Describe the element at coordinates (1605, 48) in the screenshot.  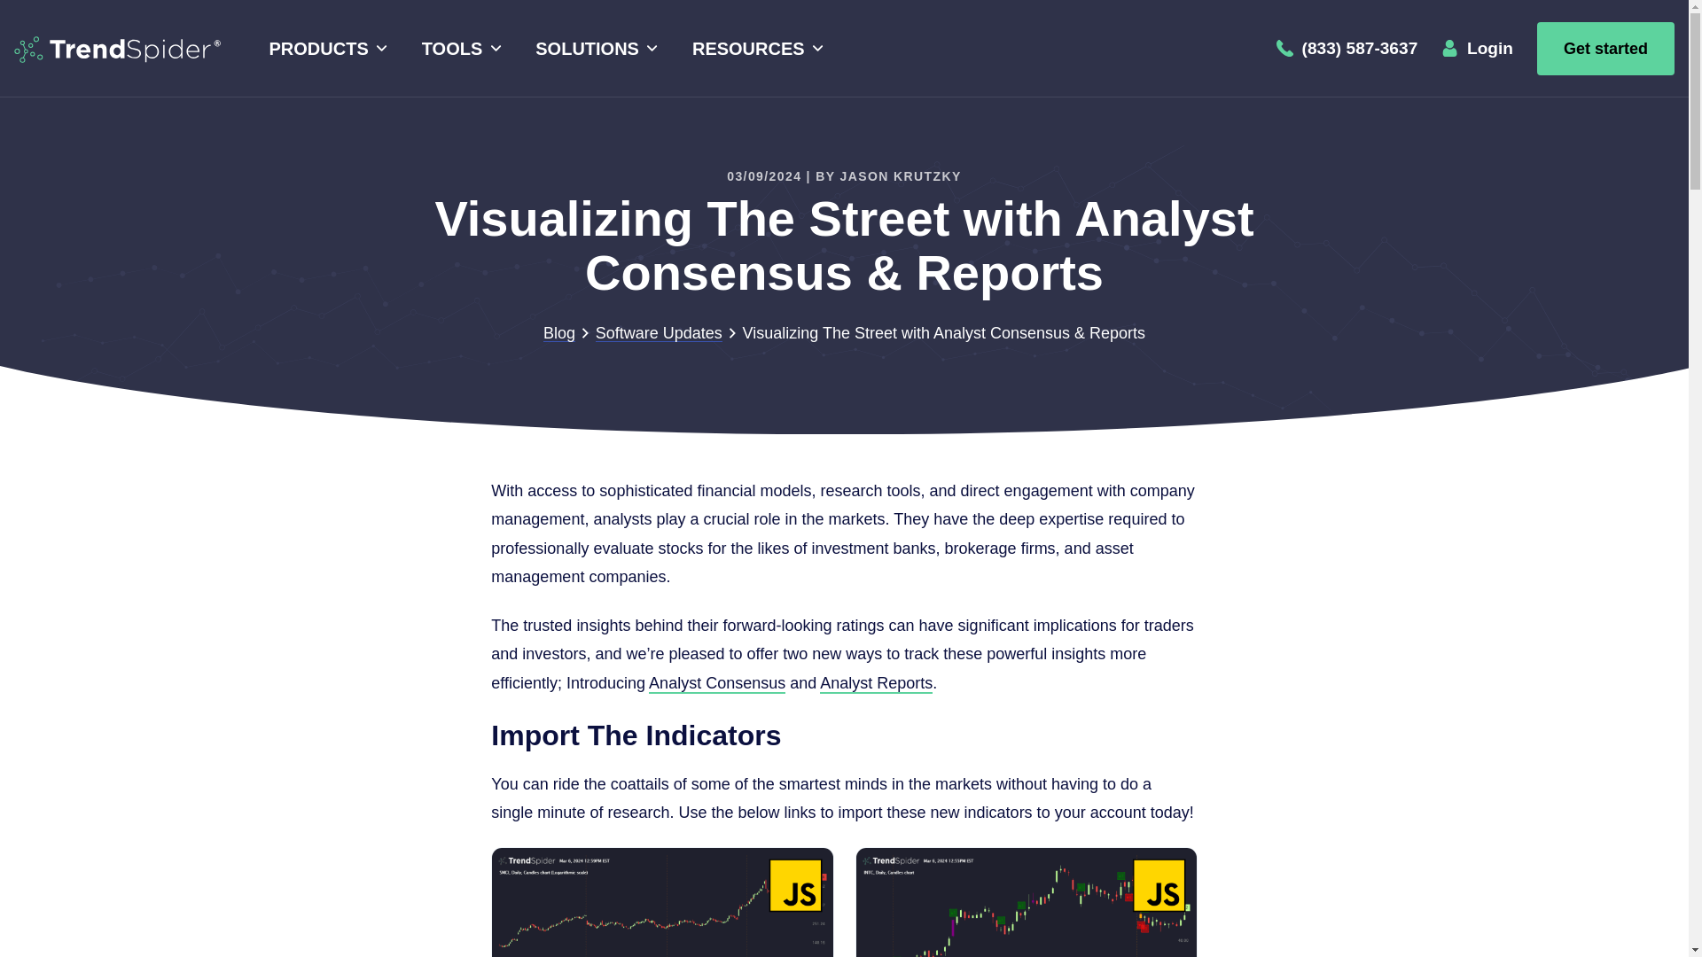
I see `Get started` at that location.